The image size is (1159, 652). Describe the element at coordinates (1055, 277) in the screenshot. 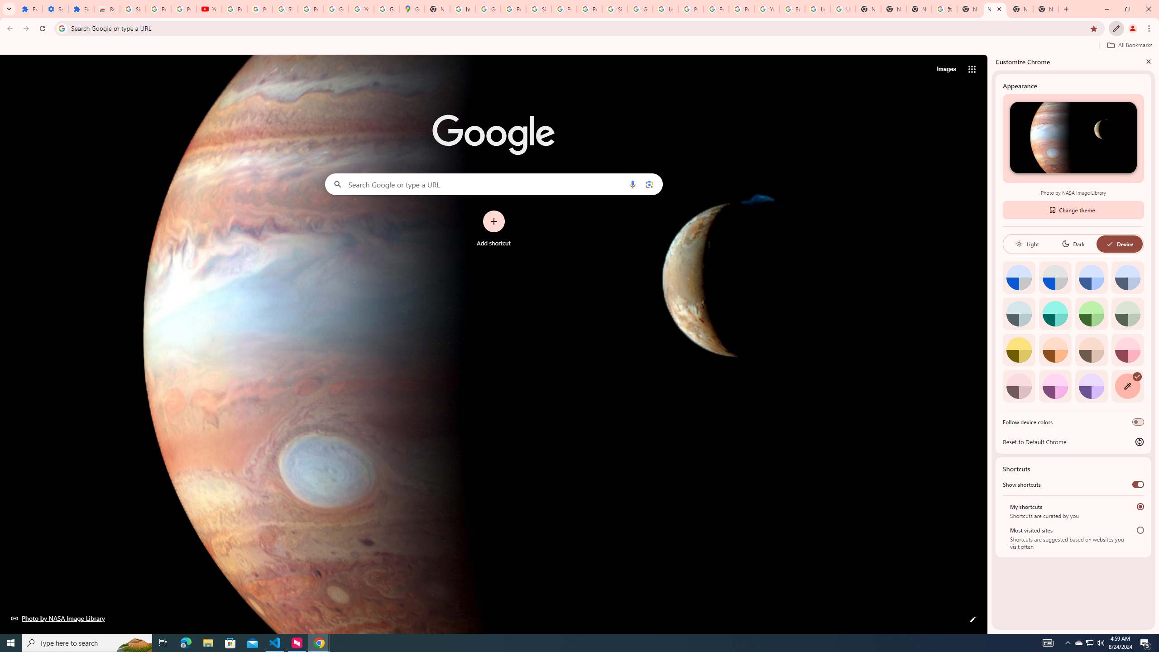

I see `Grey default color` at that location.